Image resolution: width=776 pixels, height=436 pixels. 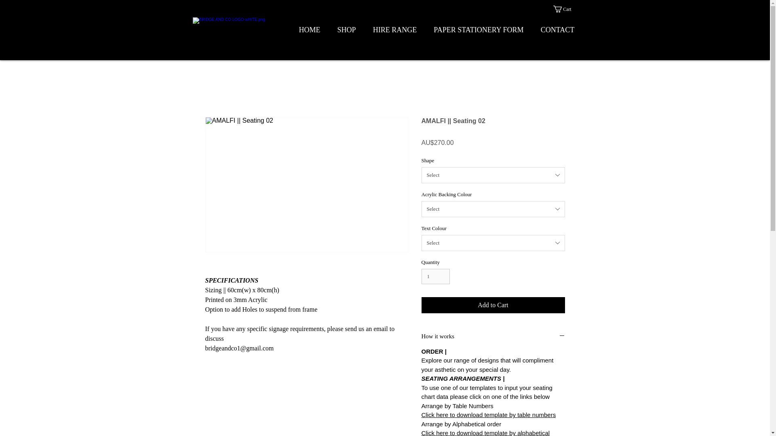 I want to click on SHOP, so click(x=347, y=30).